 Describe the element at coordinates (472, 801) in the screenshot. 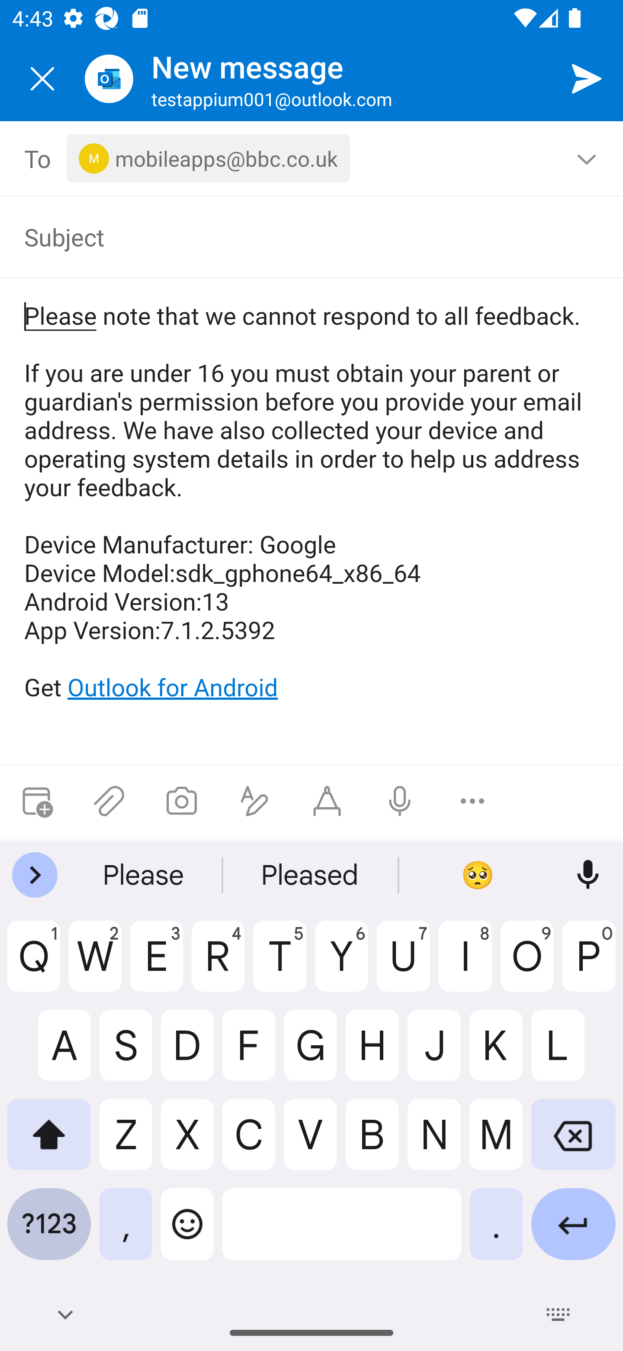

I see `More options` at that location.